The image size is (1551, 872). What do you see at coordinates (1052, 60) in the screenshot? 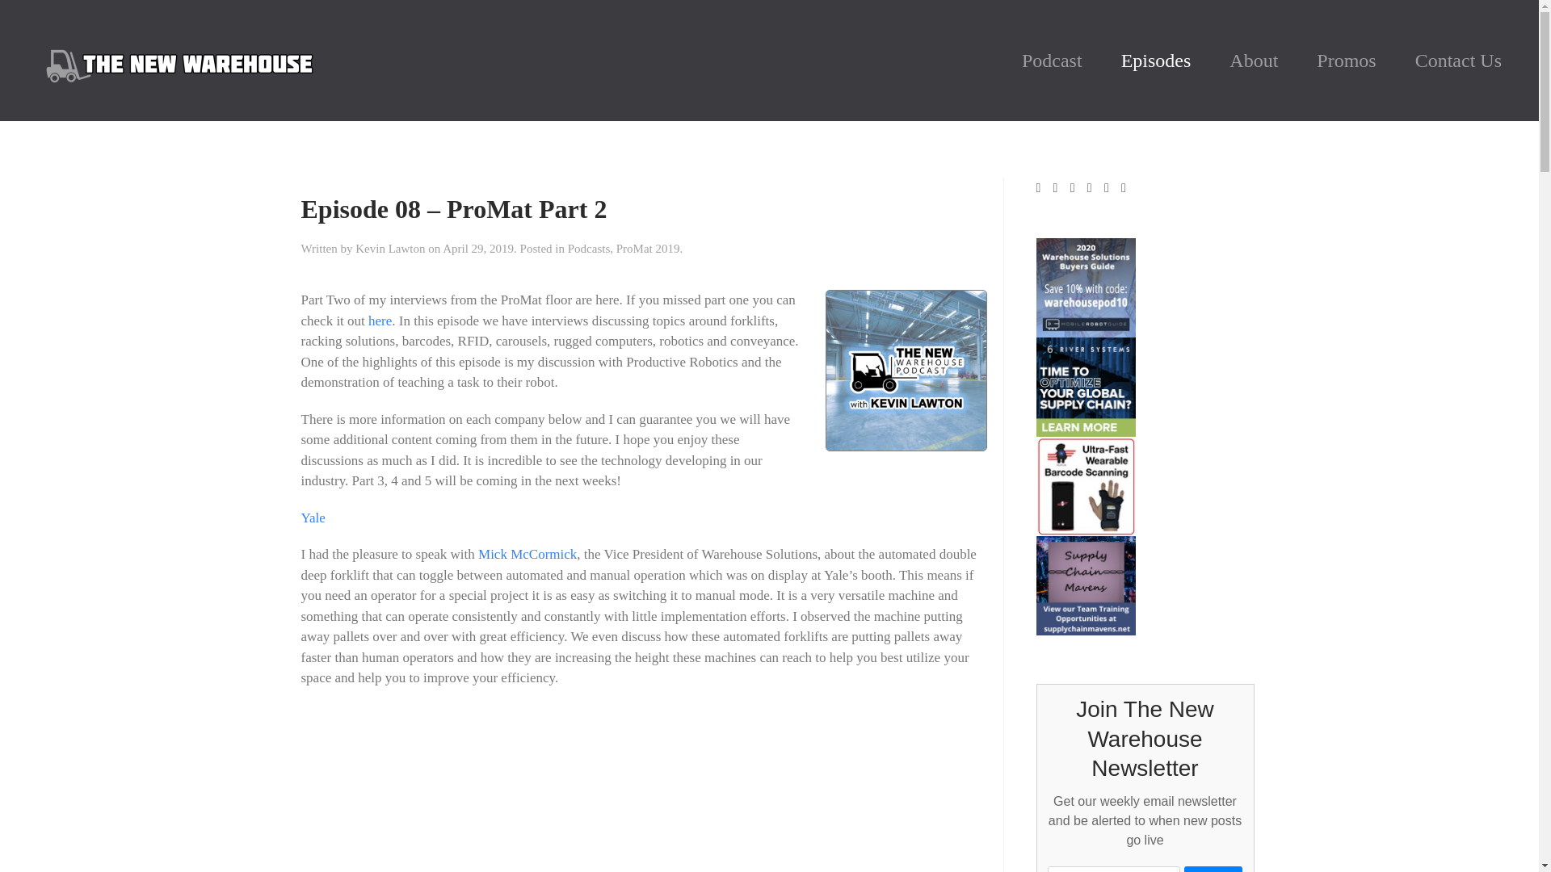
I see `Podcast` at bounding box center [1052, 60].